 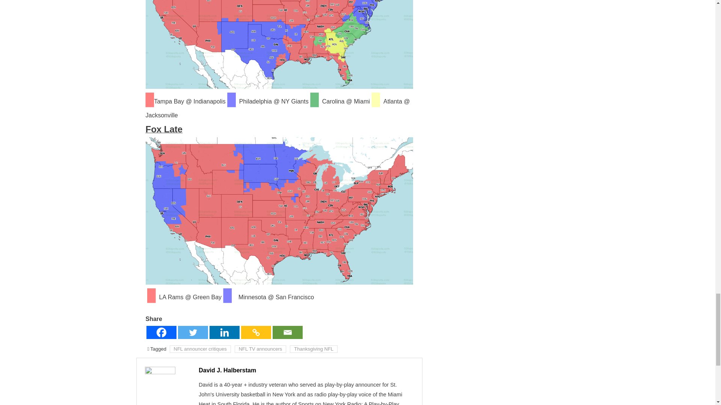 I want to click on Email, so click(x=288, y=332).